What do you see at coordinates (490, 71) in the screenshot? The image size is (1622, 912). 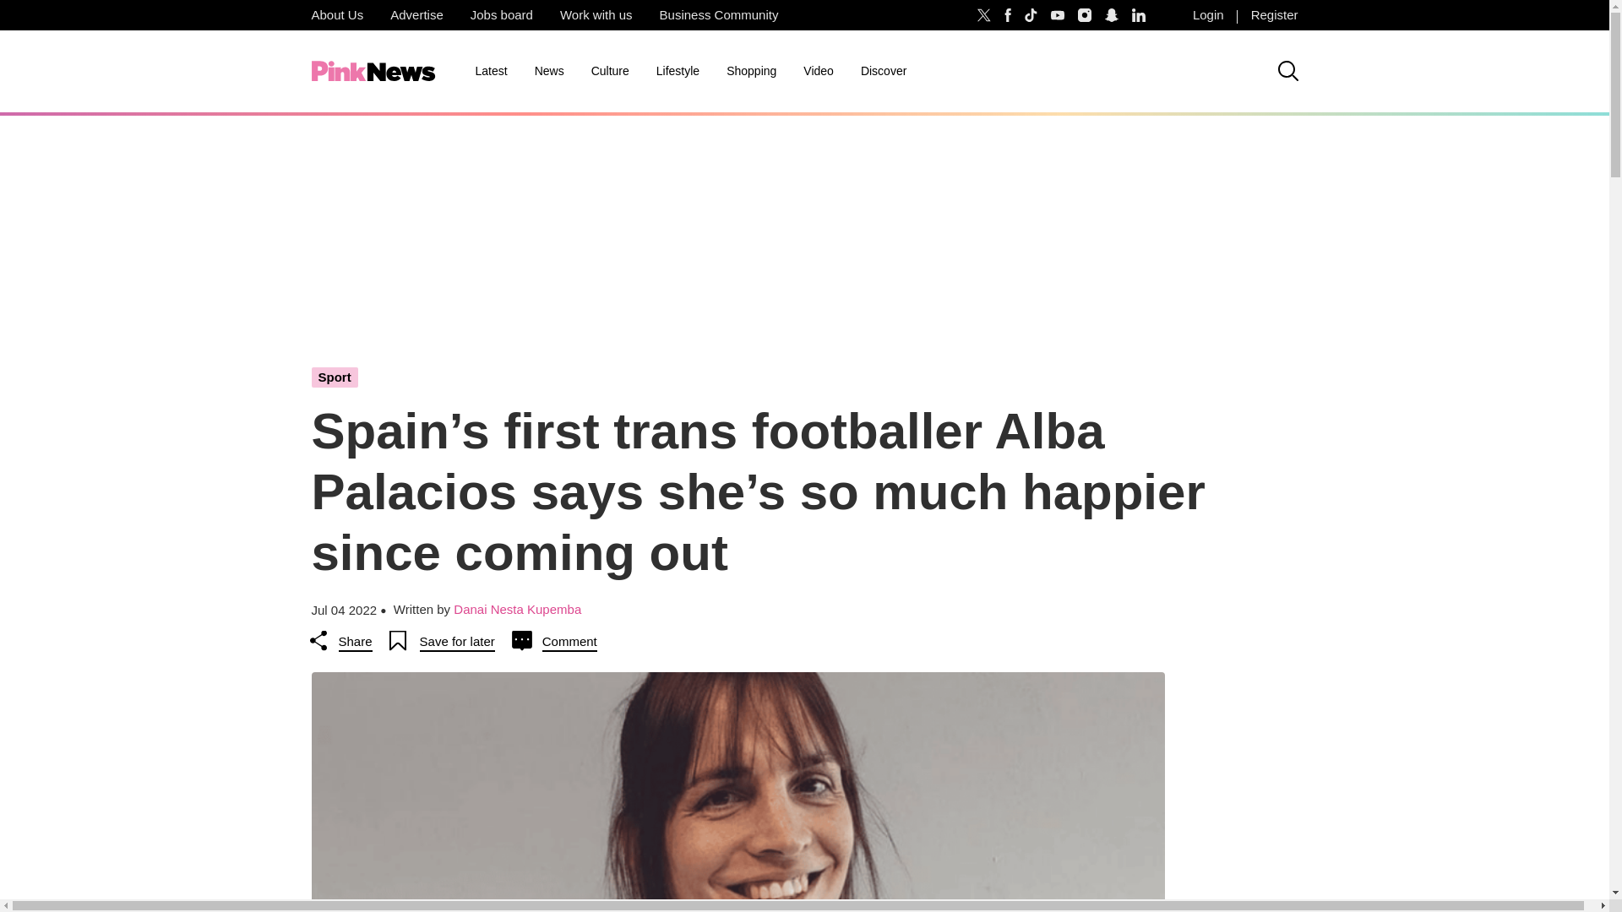 I see `Latest` at bounding box center [490, 71].